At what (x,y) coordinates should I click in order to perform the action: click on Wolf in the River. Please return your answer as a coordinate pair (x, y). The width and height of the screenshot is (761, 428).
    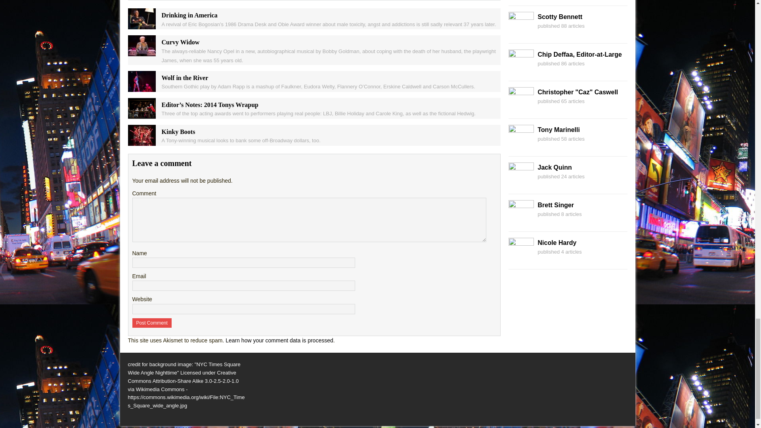
    Looking at the image, I should click on (141, 87).